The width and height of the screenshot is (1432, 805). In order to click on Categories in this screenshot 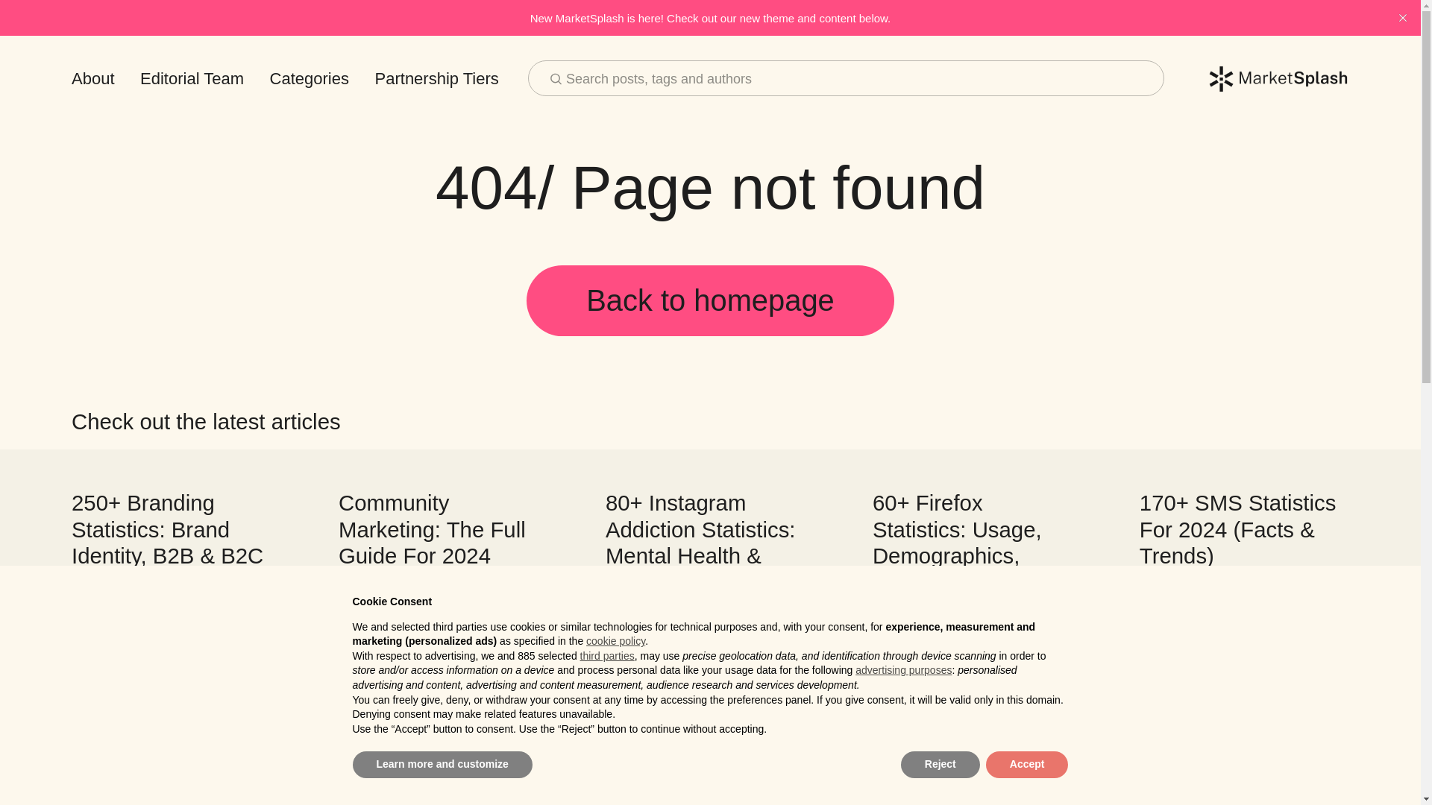, I will do `click(310, 78)`.